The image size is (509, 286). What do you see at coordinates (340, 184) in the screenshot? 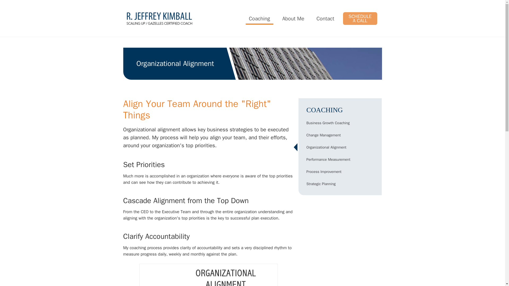
I see `Strategic Planning` at bounding box center [340, 184].